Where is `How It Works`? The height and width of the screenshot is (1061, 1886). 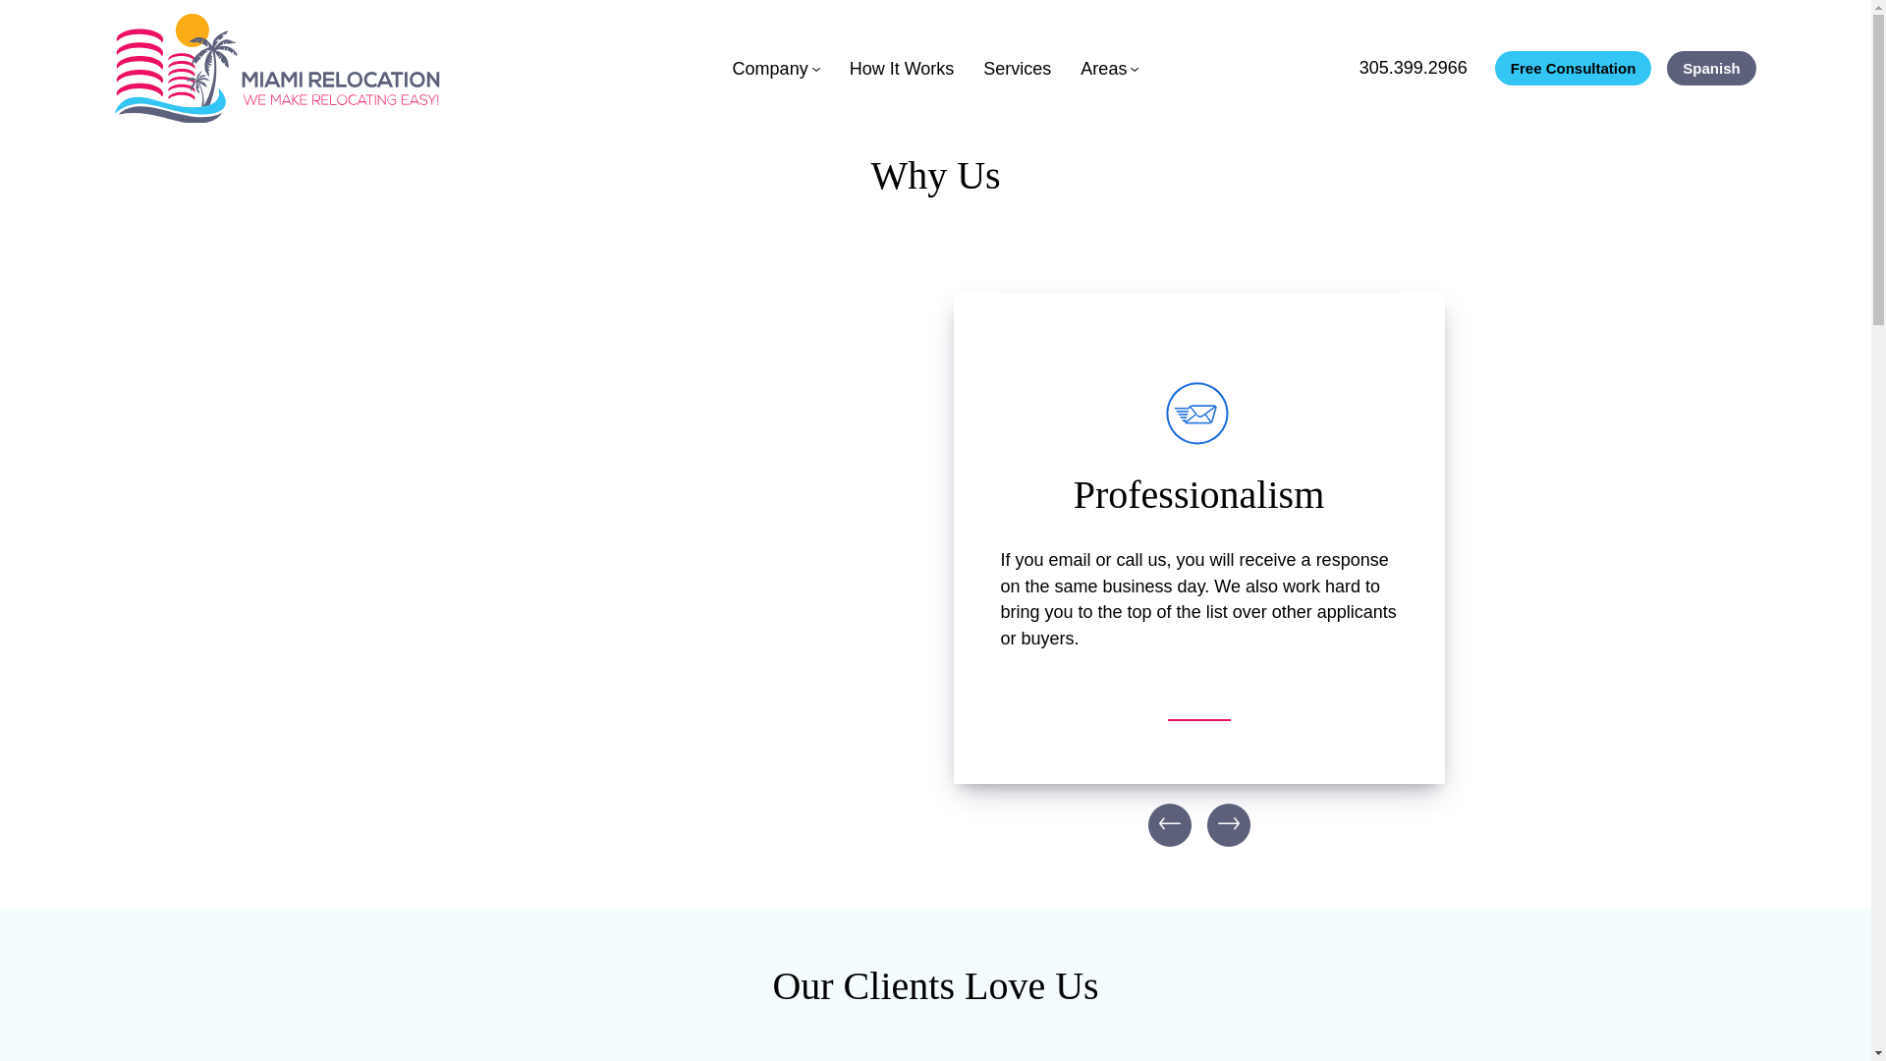
How It Works is located at coordinates (902, 67).